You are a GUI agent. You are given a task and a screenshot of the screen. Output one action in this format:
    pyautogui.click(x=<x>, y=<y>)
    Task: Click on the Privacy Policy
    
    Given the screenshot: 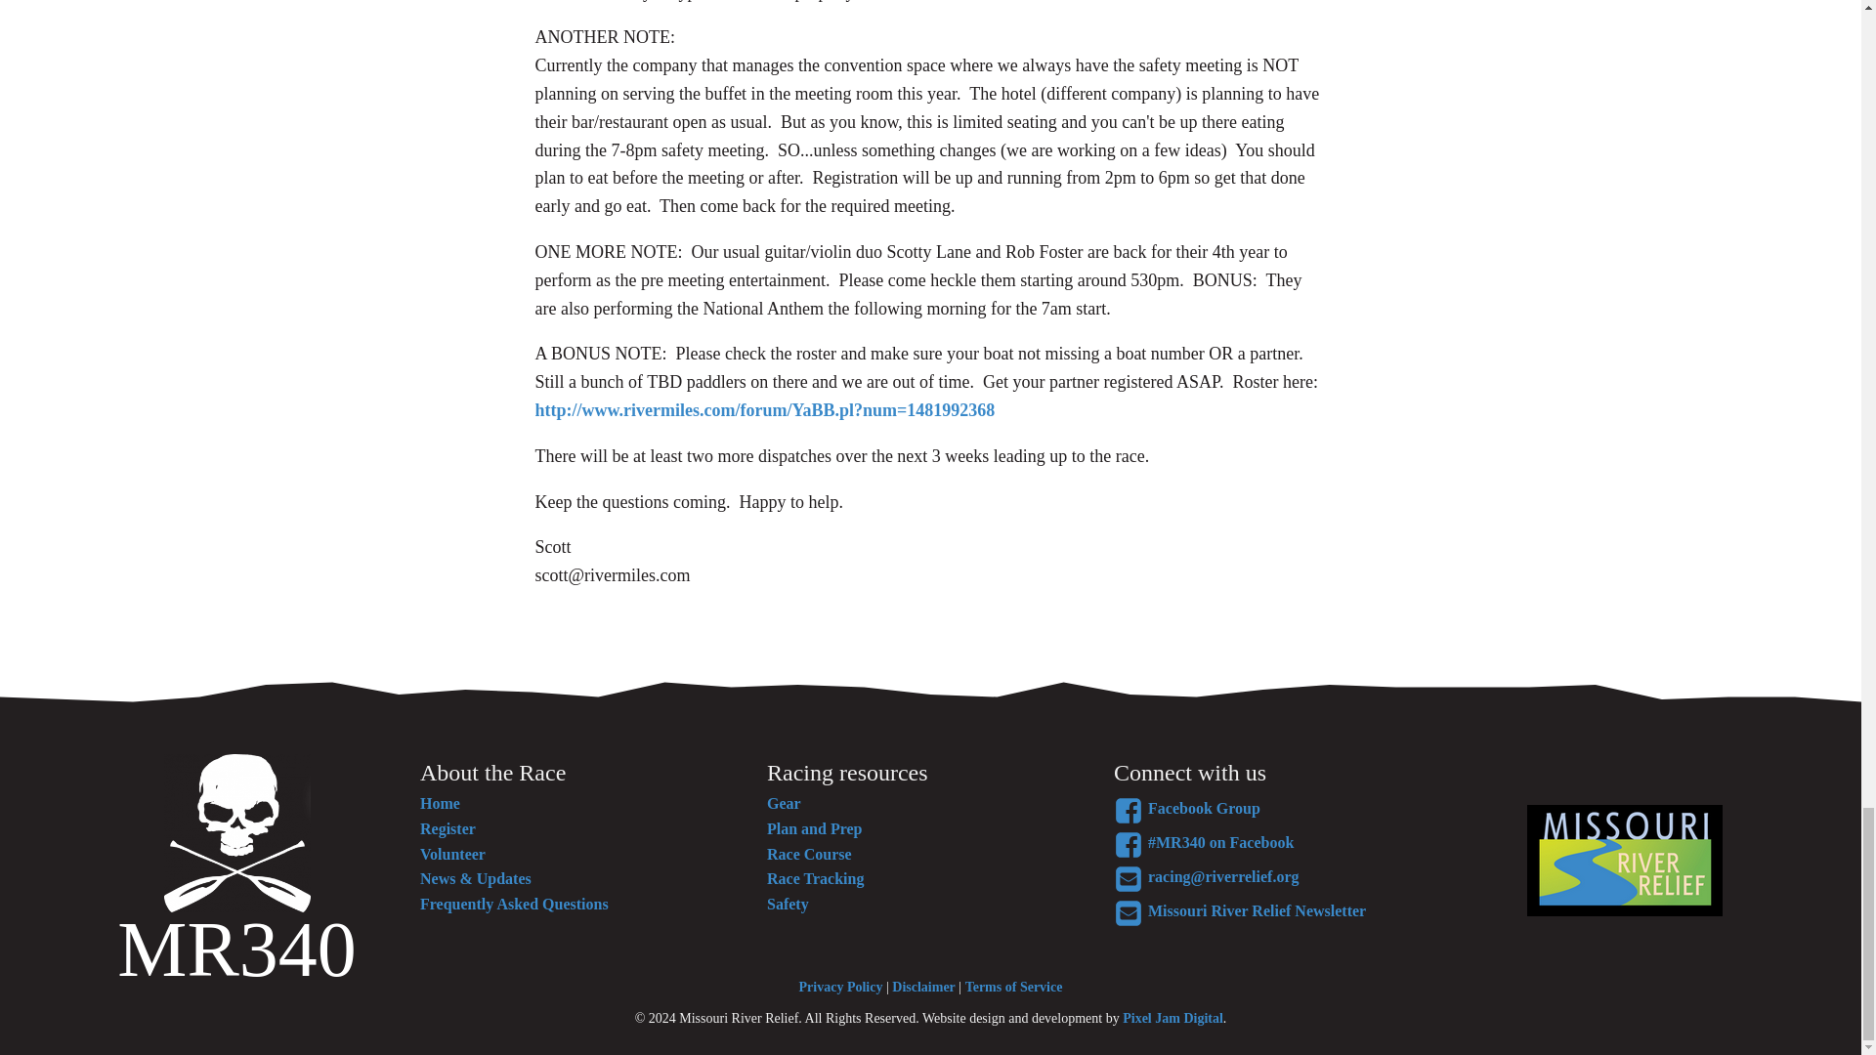 What is the action you would take?
    pyautogui.click(x=840, y=987)
    